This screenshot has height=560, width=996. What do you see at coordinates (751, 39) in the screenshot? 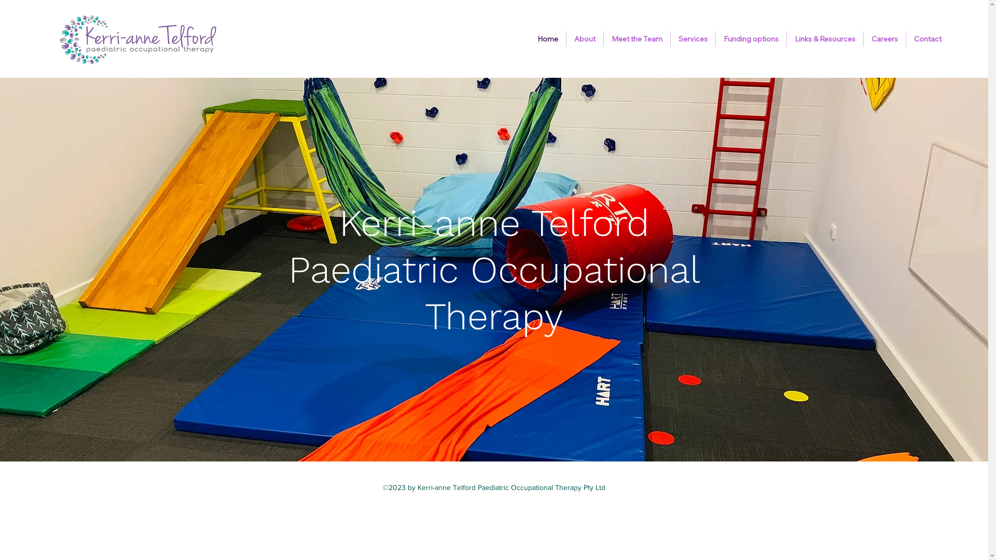
I see `Funding options` at bounding box center [751, 39].